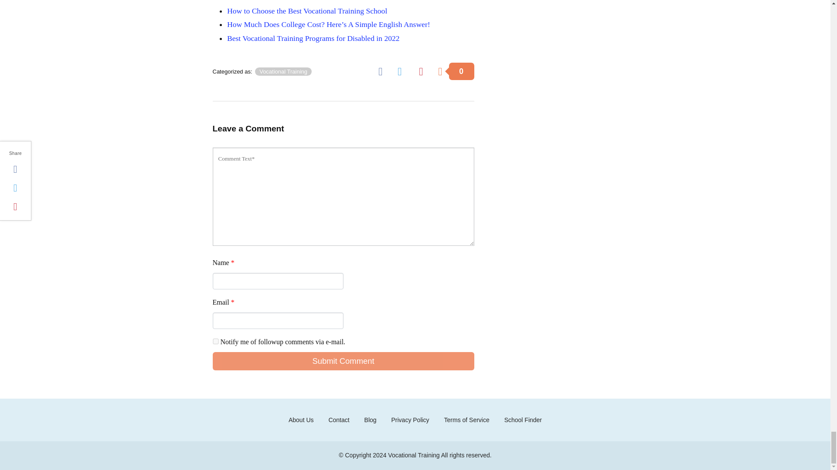  I want to click on Share on Pinterest, so click(424, 70).